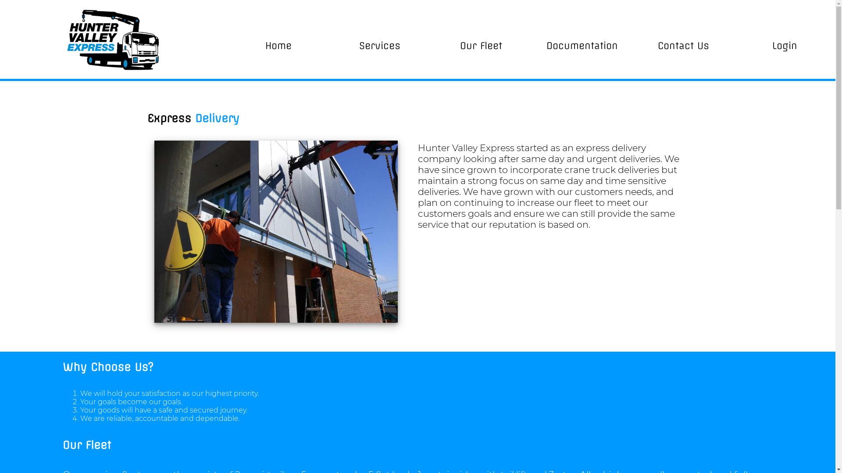 The width and height of the screenshot is (842, 473). What do you see at coordinates (276, 232) in the screenshot?
I see `Express Delivery` at bounding box center [276, 232].